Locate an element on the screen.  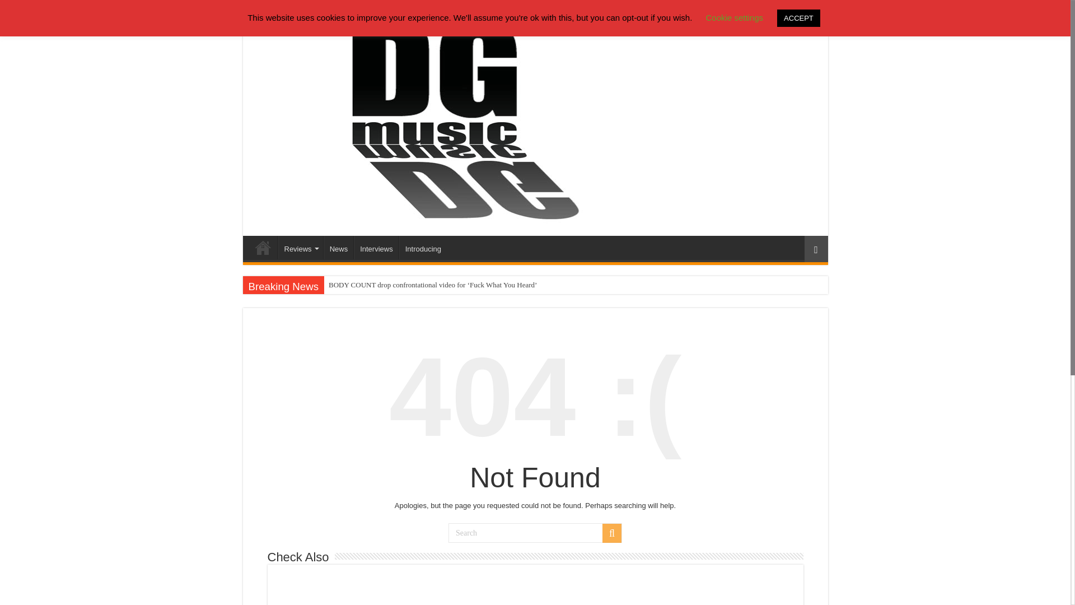
Interviews is located at coordinates (376, 248).